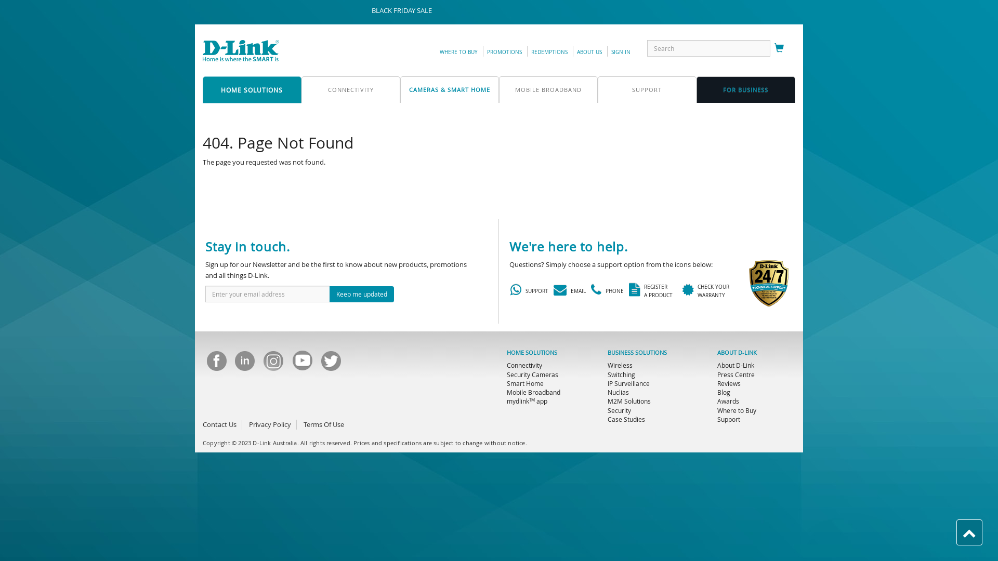 The height and width of the screenshot is (561, 998). I want to click on SIGN IN, so click(621, 52).